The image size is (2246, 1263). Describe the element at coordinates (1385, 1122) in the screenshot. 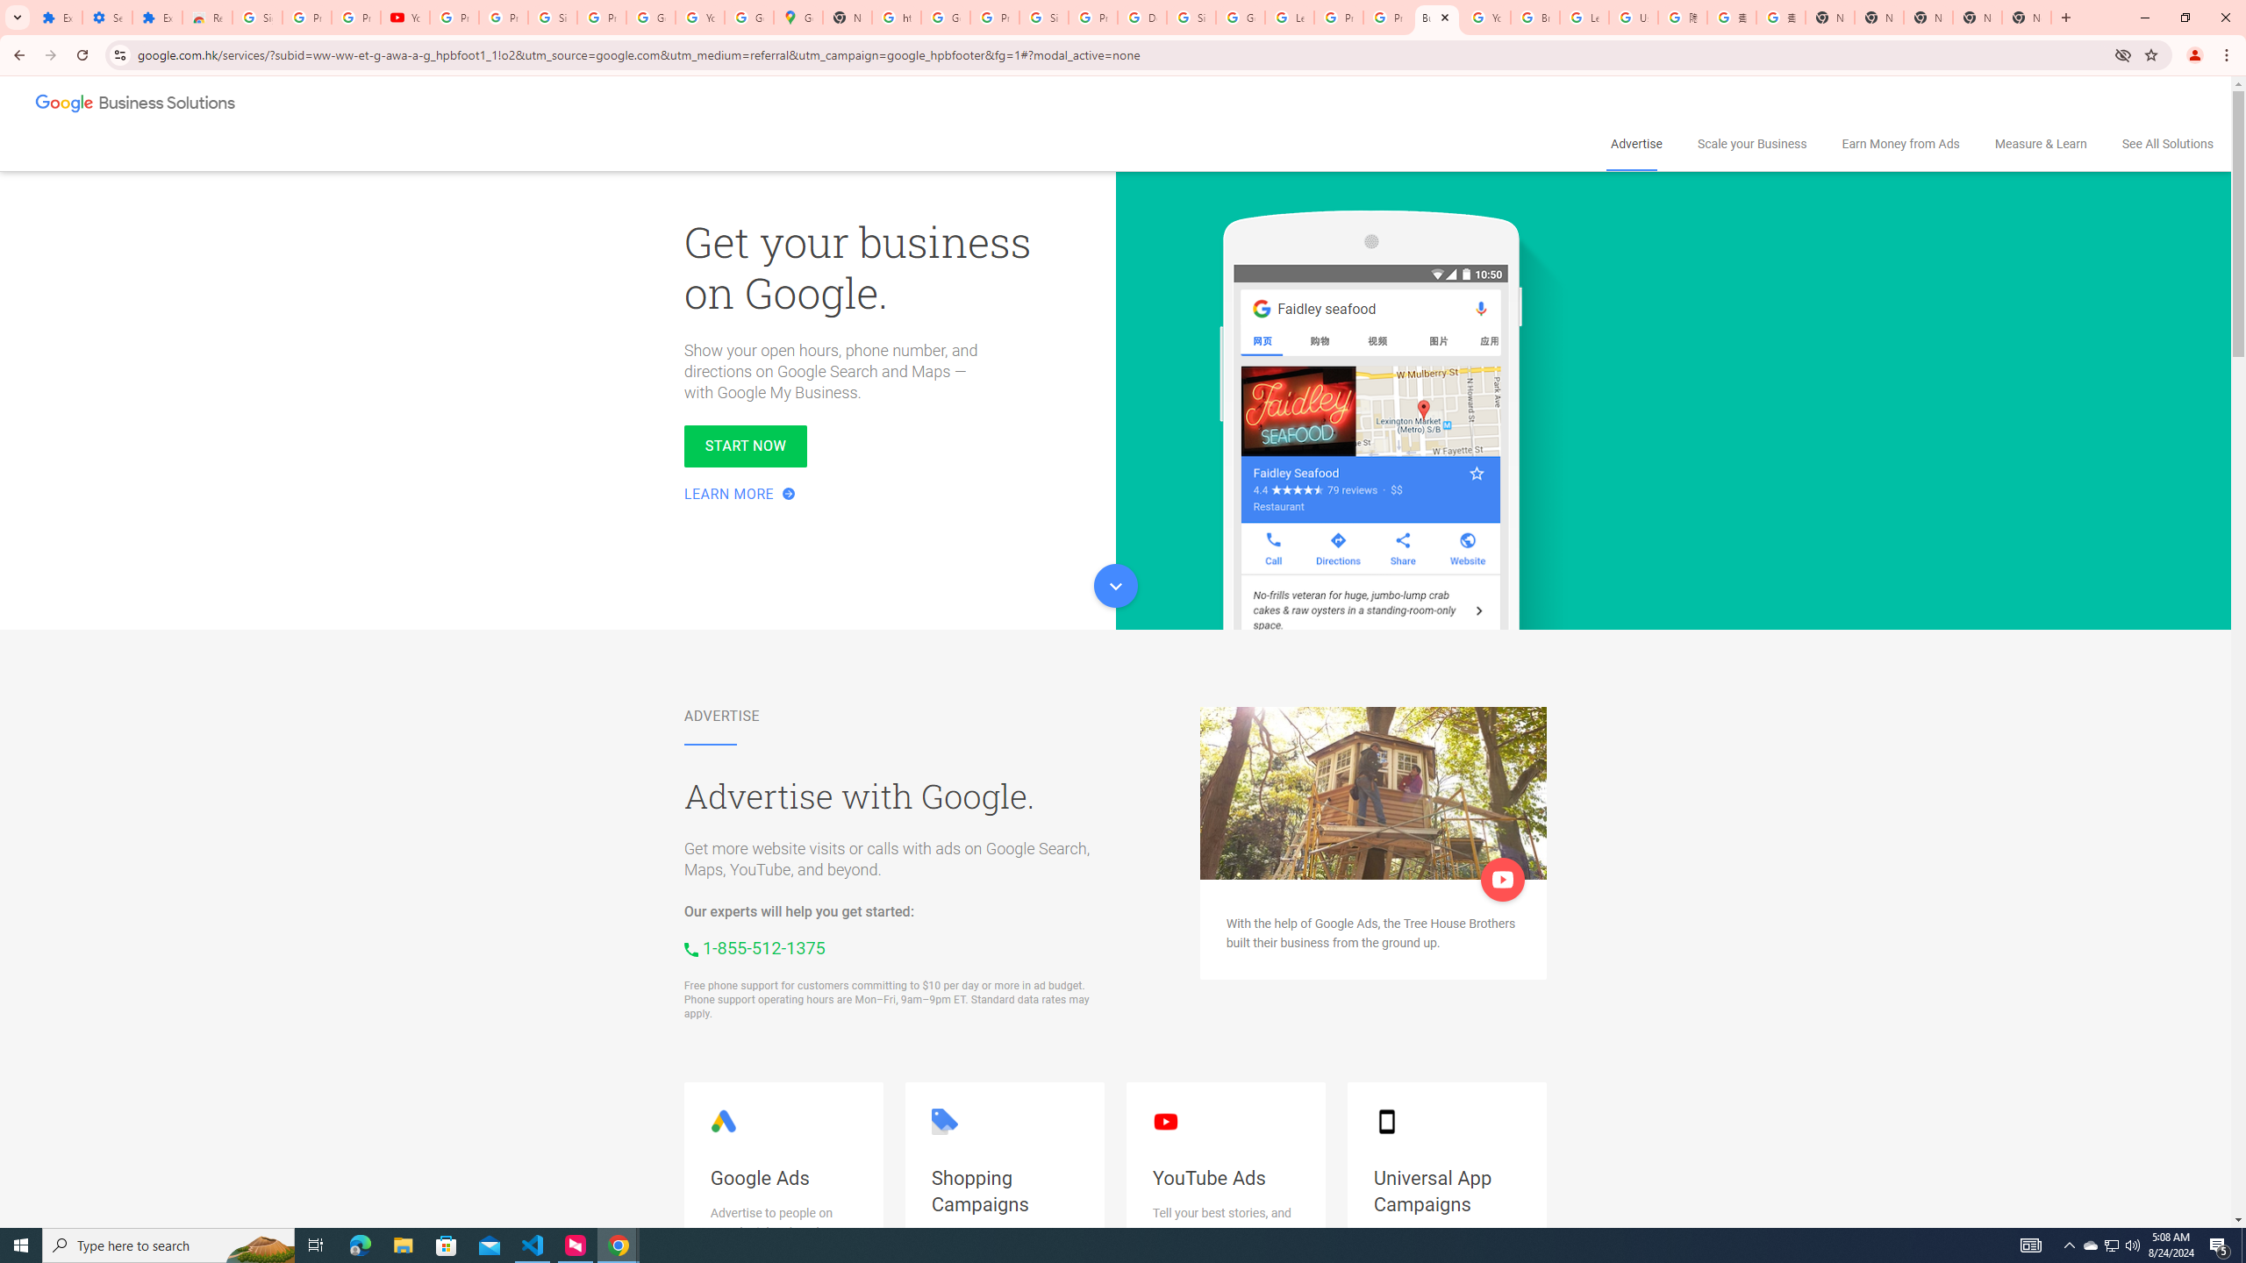

I see `smartphone black` at that location.